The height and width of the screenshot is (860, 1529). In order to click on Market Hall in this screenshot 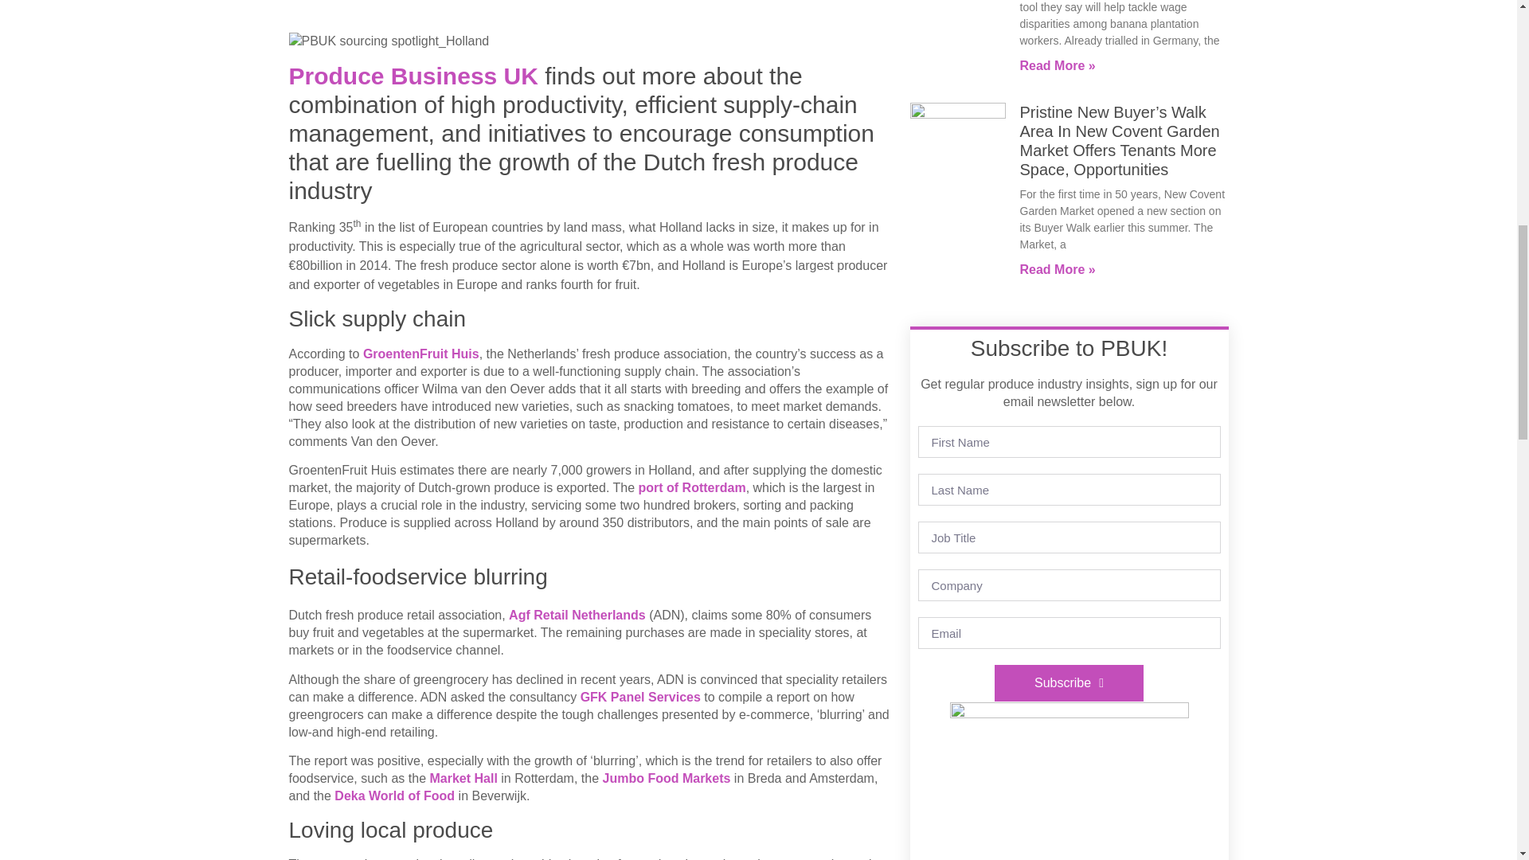, I will do `click(463, 778)`.